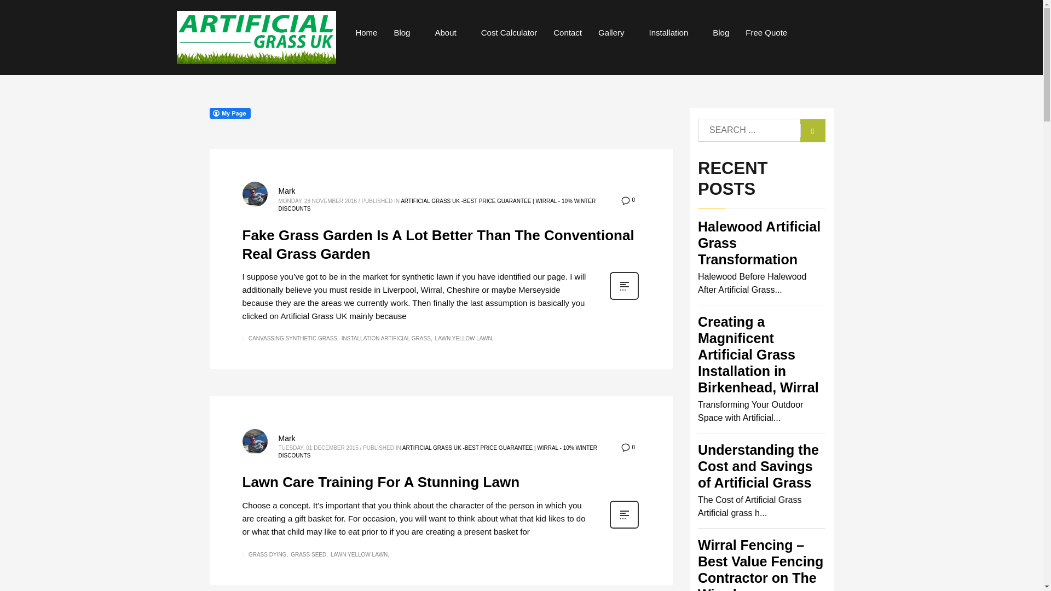 This screenshot has width=1051, height=591. Describe the element at coordinates (624, 299) in the screenshot. I see `Read more` at that location.